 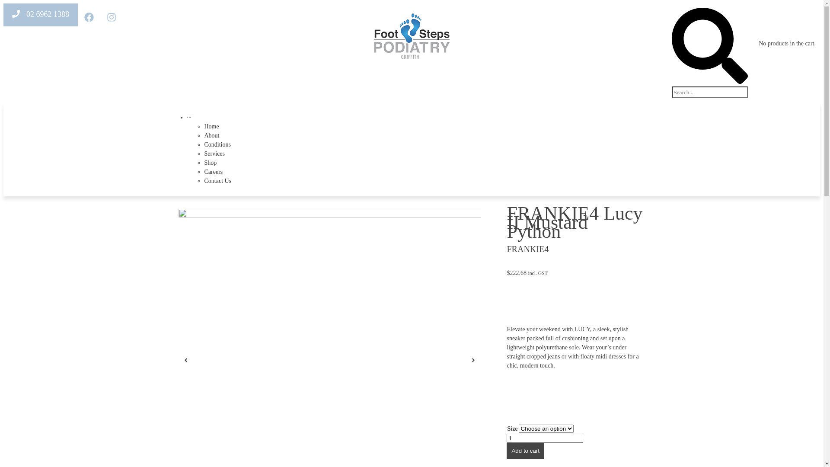 What do you see at coordinates (41, 15) in the screenshot?
I see `02 6962 1388` at bounding box center [41, 15].